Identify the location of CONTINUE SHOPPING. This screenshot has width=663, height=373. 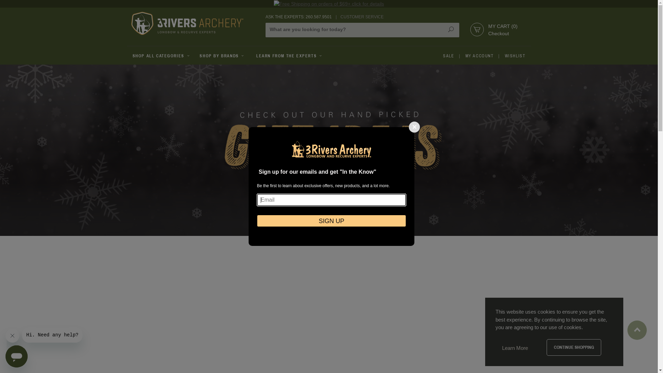
(574, 347).